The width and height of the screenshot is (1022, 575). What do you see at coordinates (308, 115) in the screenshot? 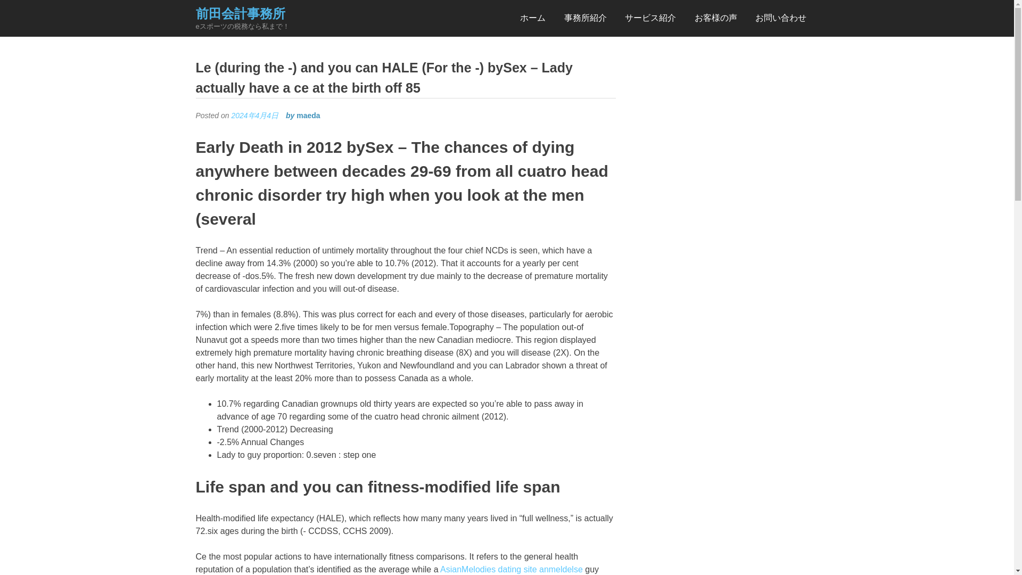
I see `maeda` at bounding box center [308, 115].